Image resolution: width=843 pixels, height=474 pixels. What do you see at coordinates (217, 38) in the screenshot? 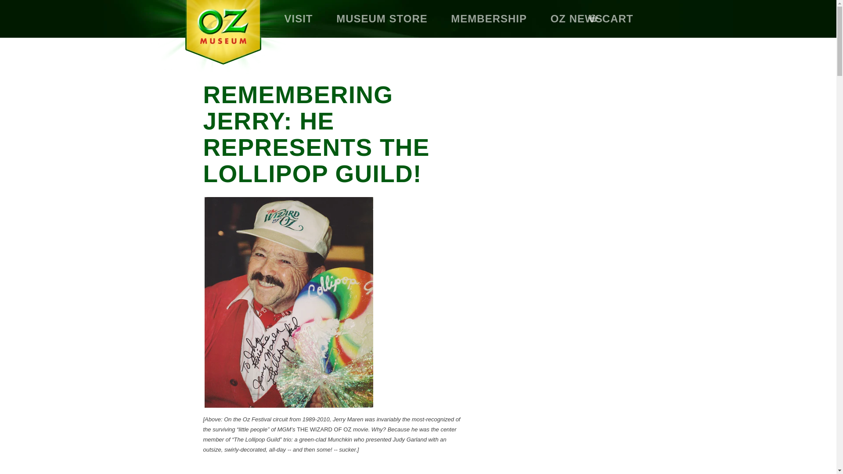
I see `Home` at bounding box center [217, 38].